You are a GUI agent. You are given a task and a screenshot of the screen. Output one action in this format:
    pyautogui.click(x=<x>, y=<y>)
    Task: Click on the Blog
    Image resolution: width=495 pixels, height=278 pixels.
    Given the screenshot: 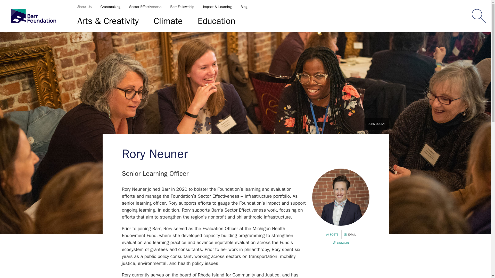 What is the action you would take?
    pyautogui.click(x=244, y=7)
    